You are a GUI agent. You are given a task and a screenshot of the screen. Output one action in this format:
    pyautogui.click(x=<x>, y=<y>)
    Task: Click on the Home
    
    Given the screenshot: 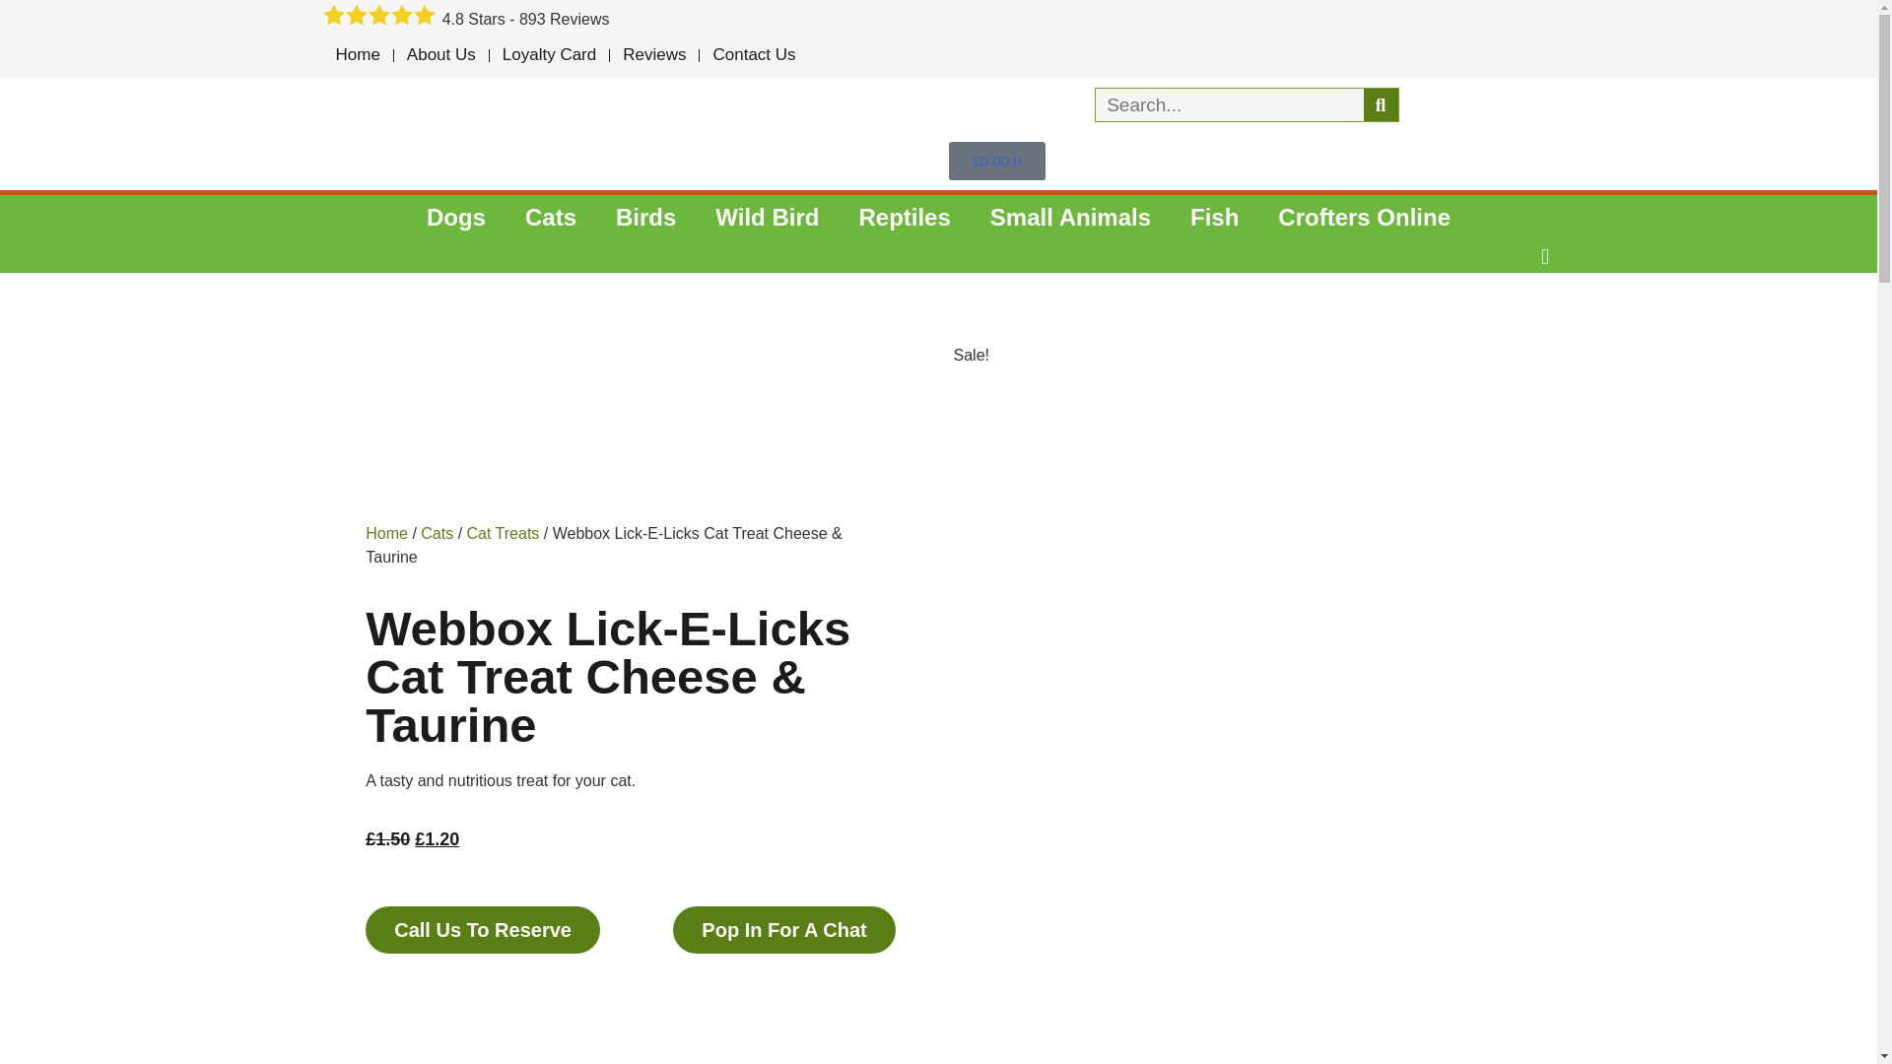 What is the action you would take?
    pyautogui.click(x=359, y=55)
    